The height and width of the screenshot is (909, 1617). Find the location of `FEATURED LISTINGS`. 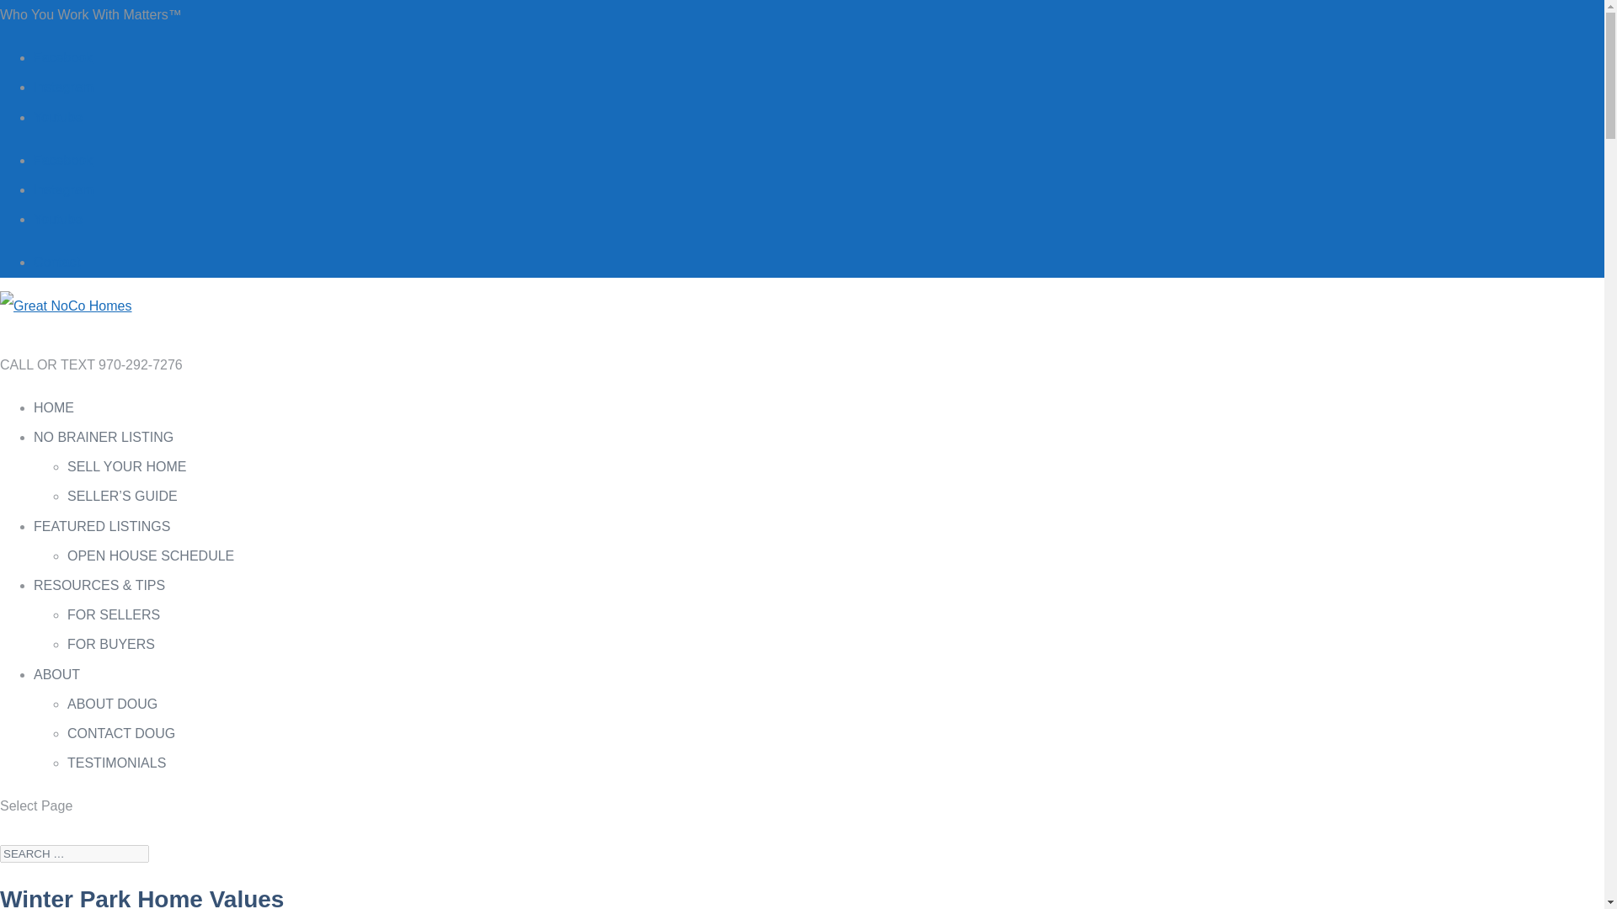

FEATURED LISTINGS is located at coordinates (101, 536).